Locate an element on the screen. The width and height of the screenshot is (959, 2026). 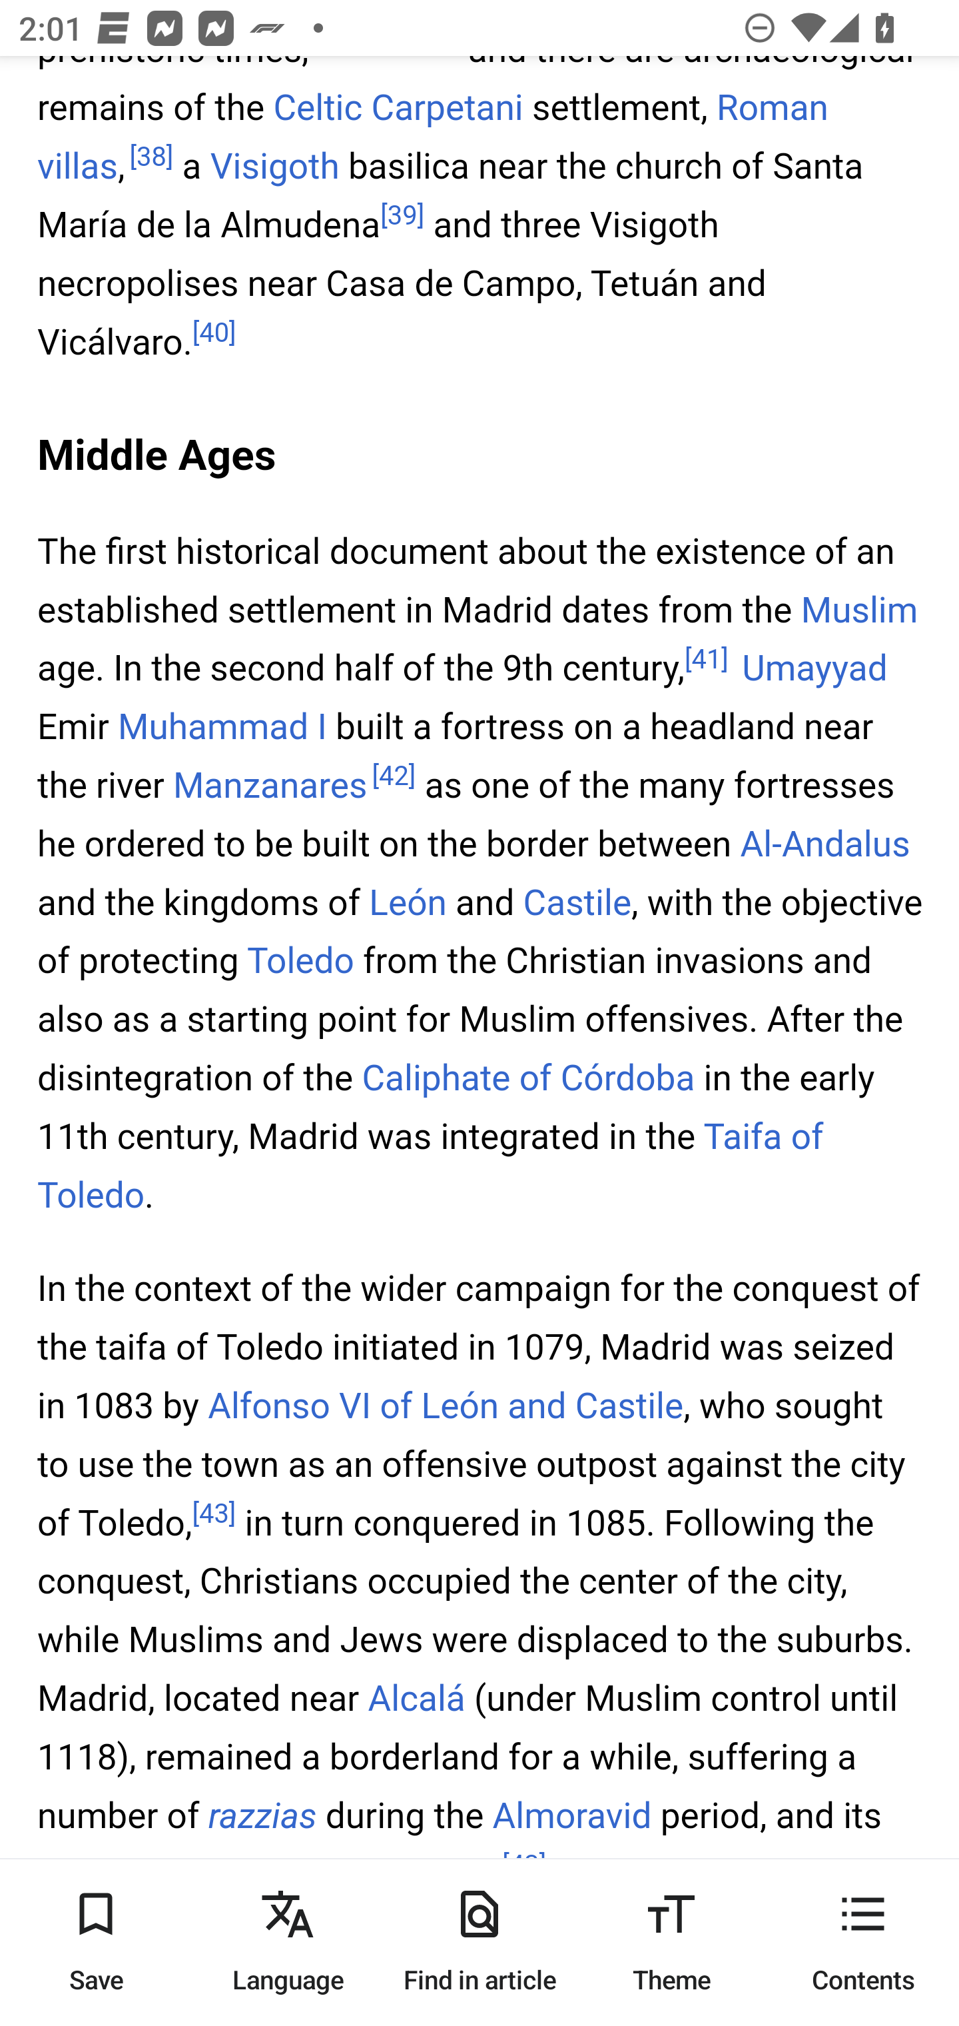
Castile is located at coordinates (577, 904).